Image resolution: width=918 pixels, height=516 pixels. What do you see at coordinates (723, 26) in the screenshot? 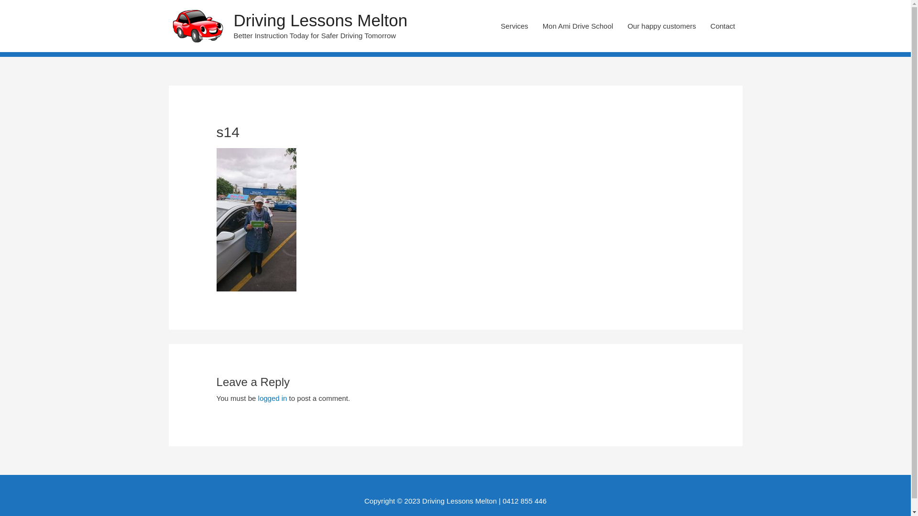
I see `Contact` at bounding box center [723, 26].